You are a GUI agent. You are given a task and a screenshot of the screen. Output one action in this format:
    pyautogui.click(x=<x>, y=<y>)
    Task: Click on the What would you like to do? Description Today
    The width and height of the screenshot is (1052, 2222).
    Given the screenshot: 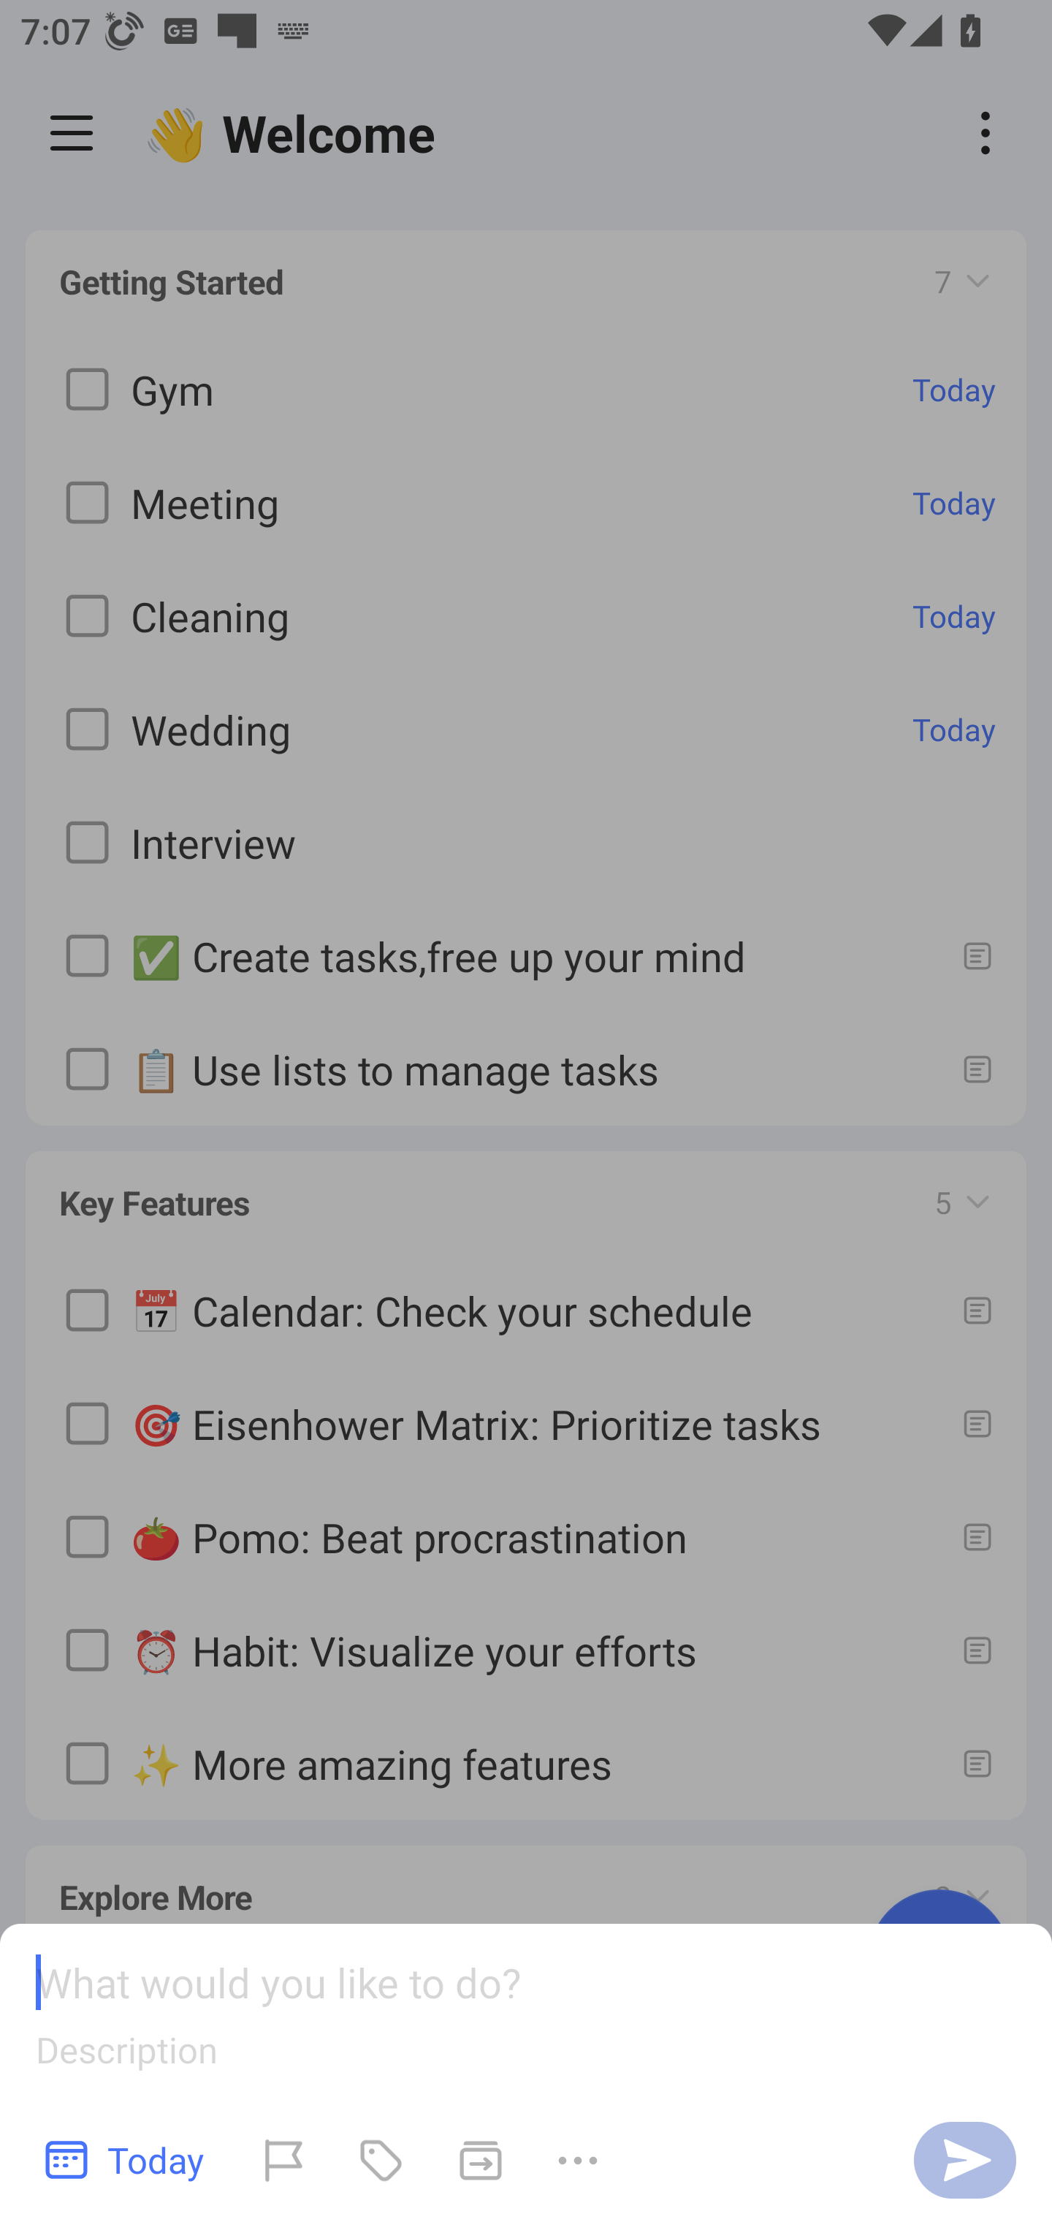 What is the action you would take?
    pyautogui.click(x=526, y=2073)
    